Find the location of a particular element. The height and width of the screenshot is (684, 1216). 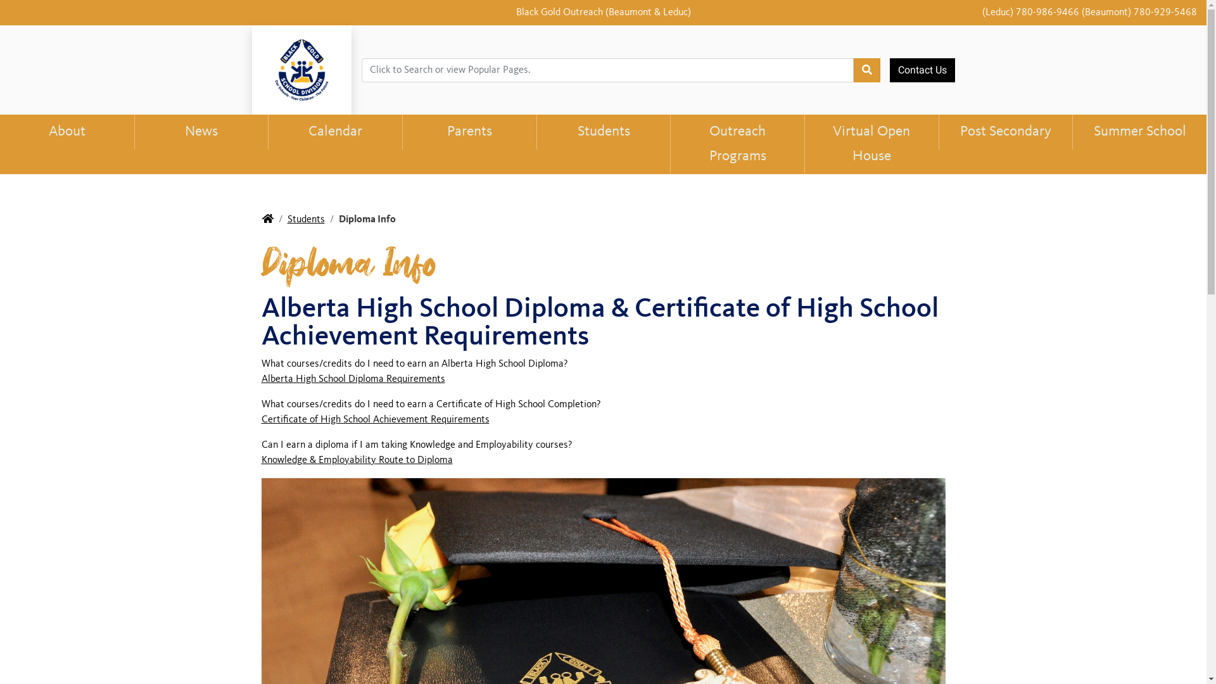

Parents is located at coordinates (469, 132).